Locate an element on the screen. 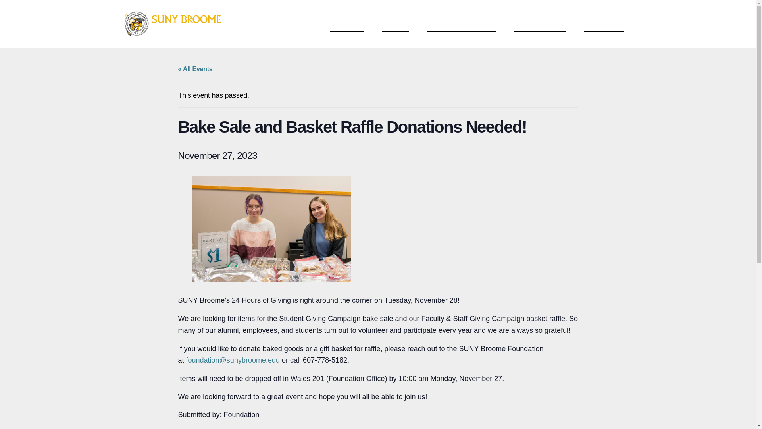 This screenshot has width=762, height=429. EVENTS CALENDAR is located at coordinates (461, 23).